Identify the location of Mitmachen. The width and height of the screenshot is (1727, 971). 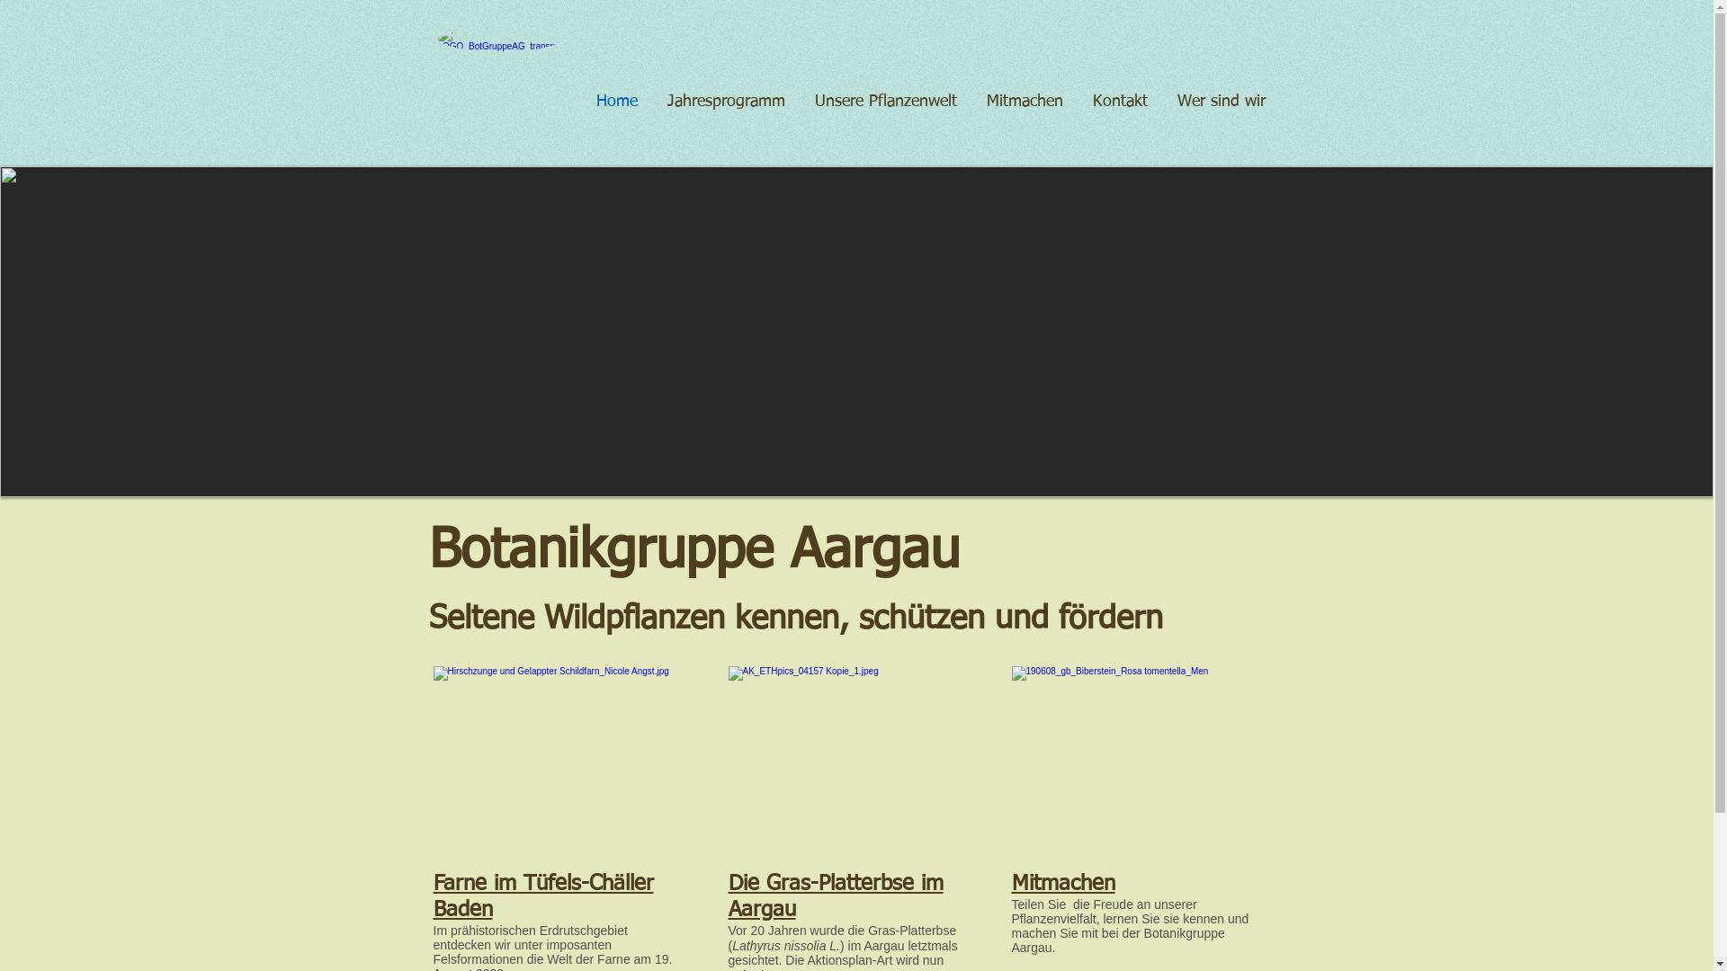
(1023, 102).